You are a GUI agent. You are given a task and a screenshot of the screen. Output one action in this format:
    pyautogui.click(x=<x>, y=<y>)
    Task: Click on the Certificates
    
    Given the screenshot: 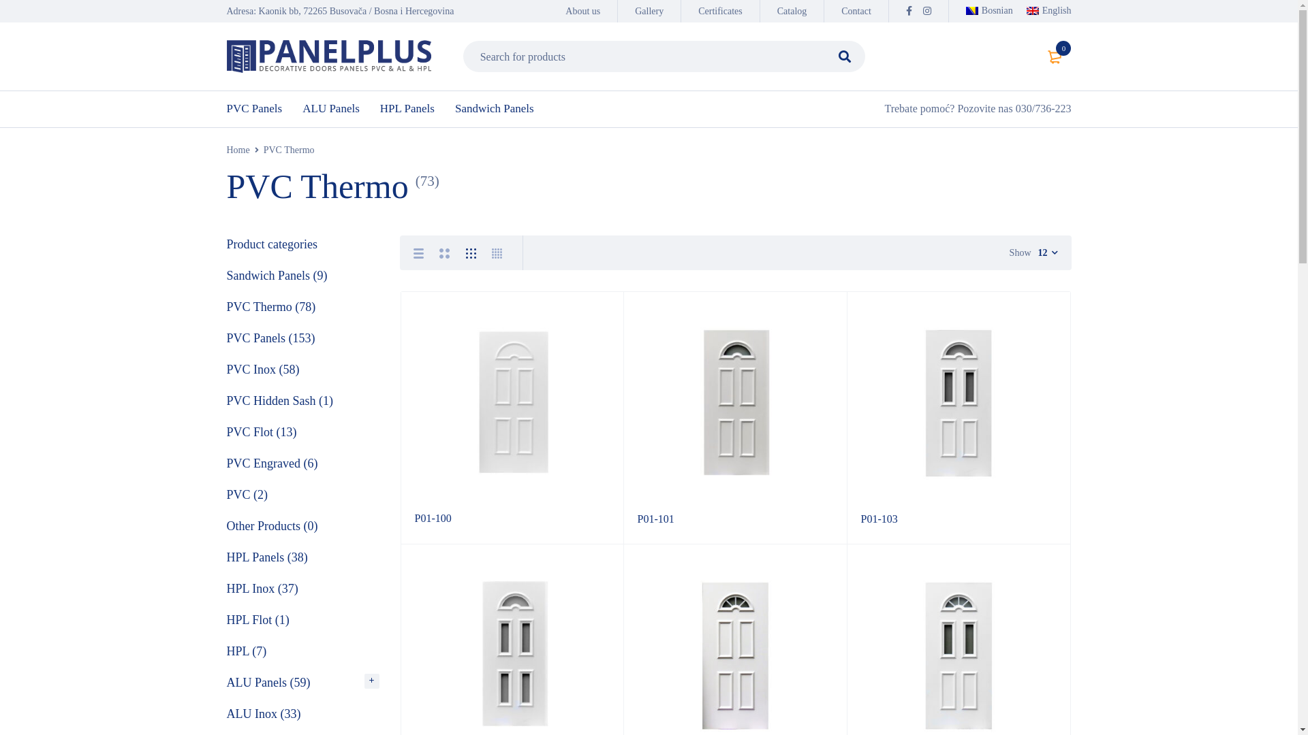 What is the action you would take?
    pyautogui.click(x=721, y=11)
    